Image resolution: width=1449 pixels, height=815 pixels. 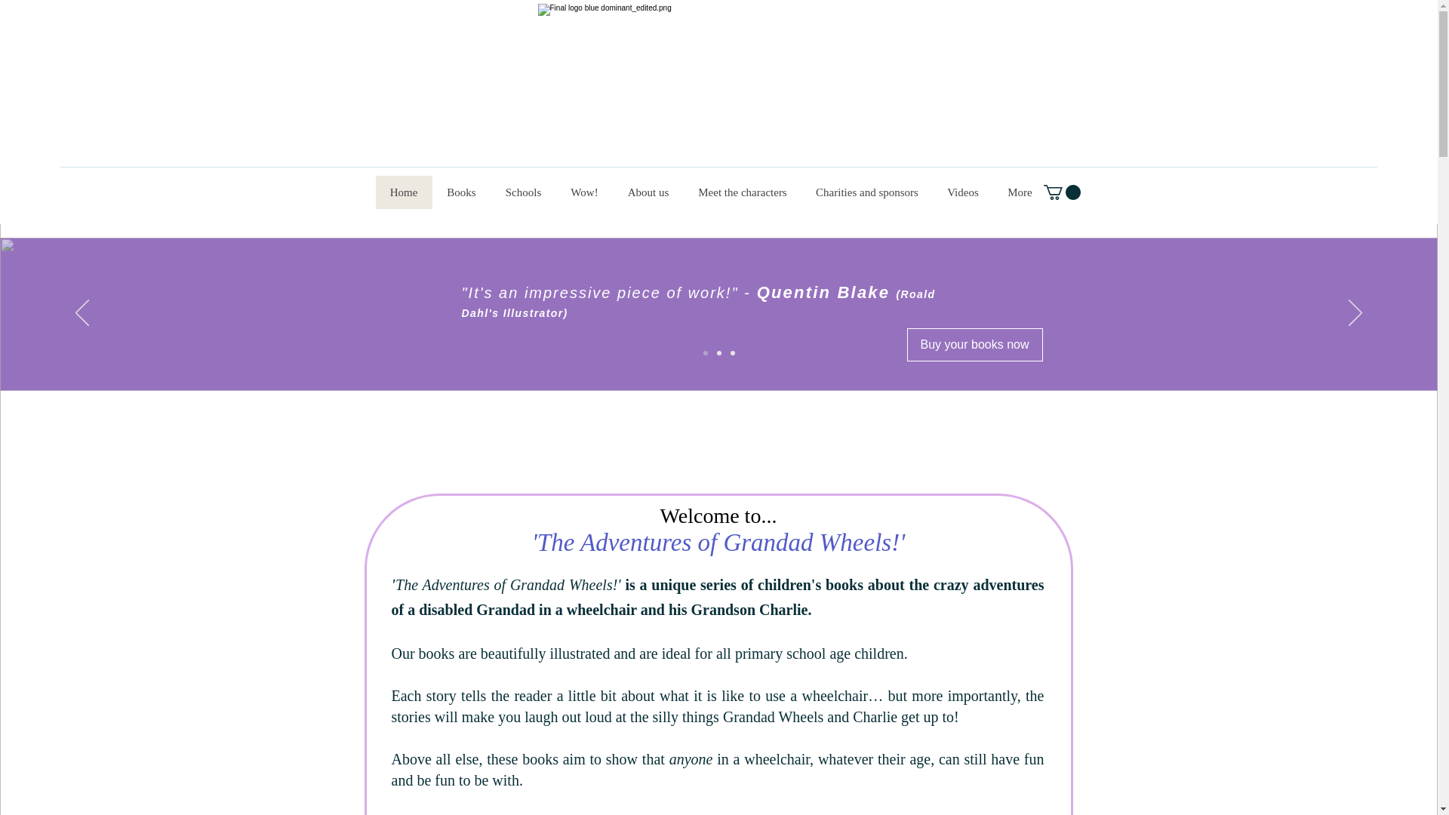 I want to click on Home, so click(x=403, y=192).